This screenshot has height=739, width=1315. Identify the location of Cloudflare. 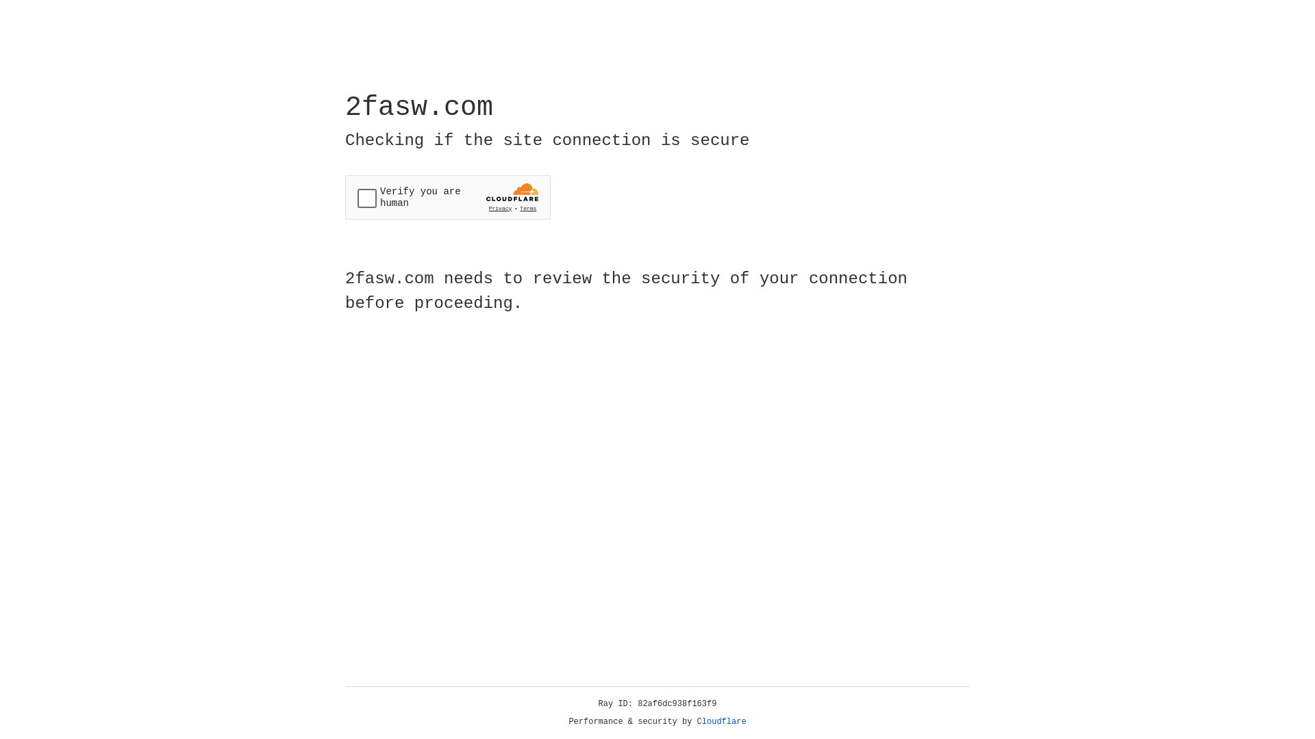
(722, 722).